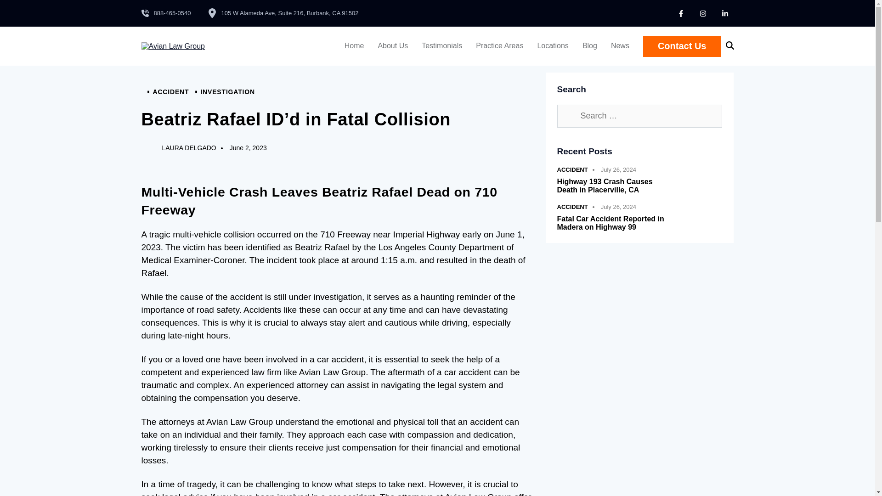 This screenshot has width=882, height=496. I want to click on Testimonials, so click(442, 46).